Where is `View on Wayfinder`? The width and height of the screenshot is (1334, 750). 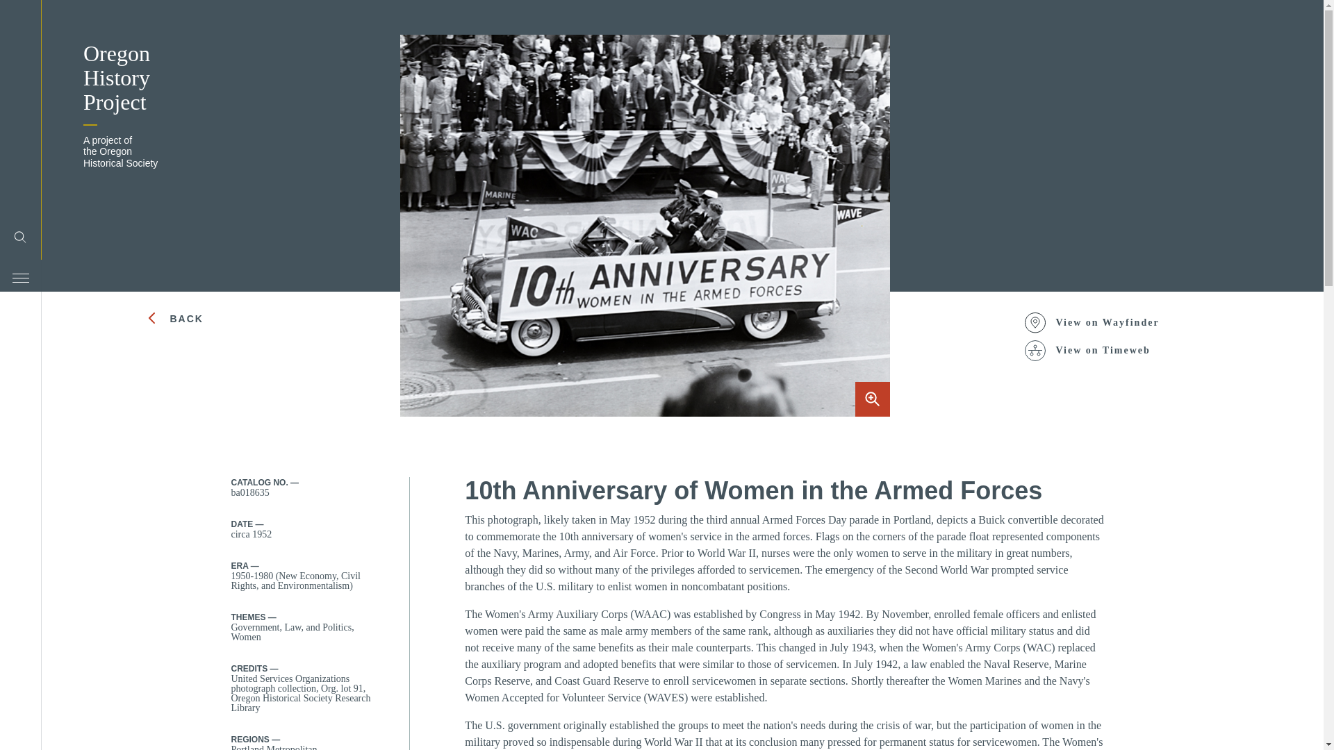 View on Wayfinder is located at coordinates (1099, 322).